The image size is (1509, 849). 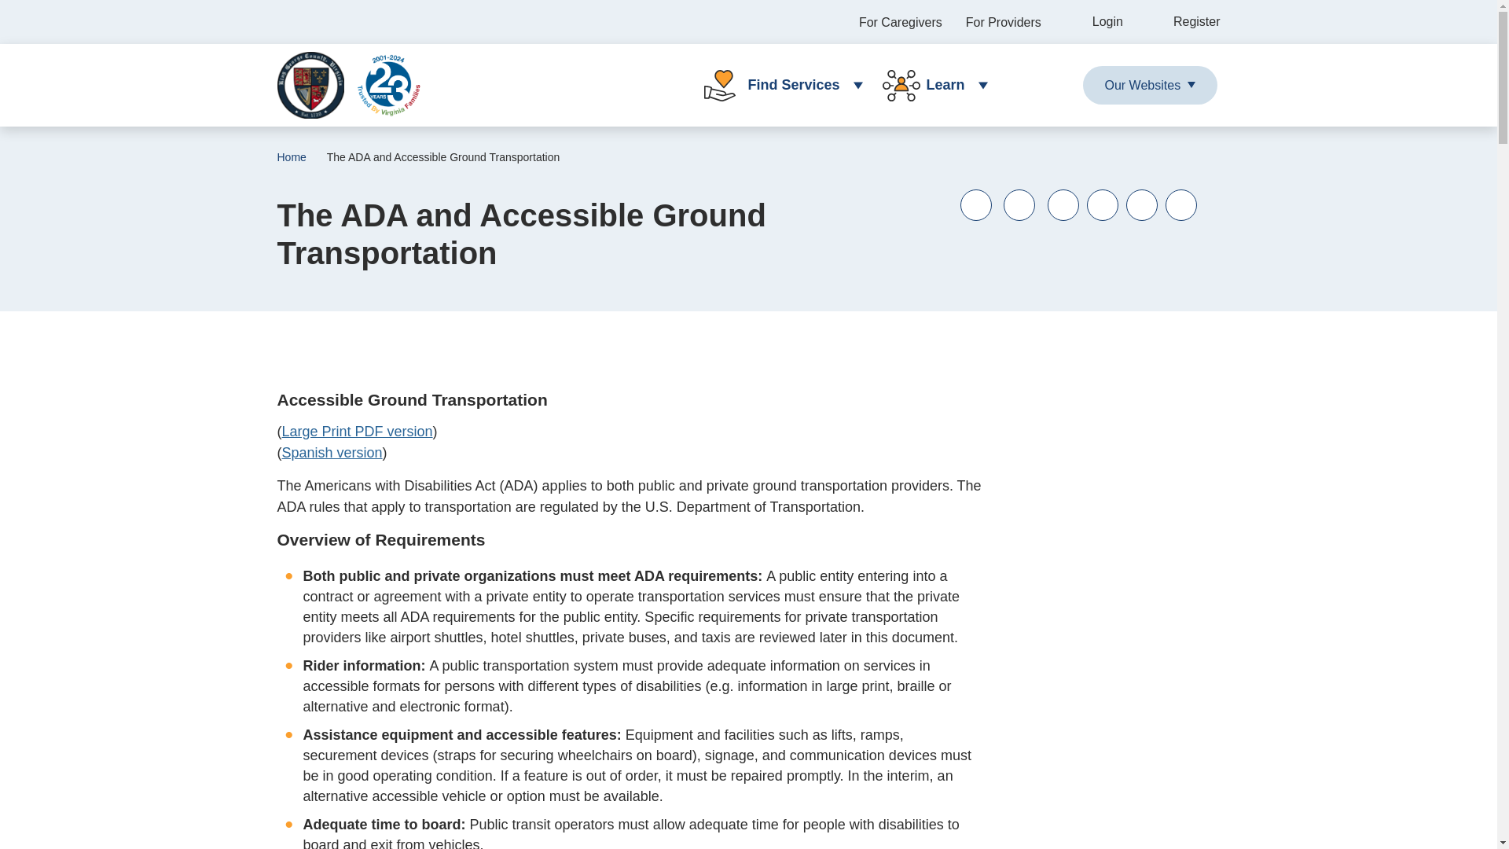 I want to click on For Providers, so click(x=1003, y=22).